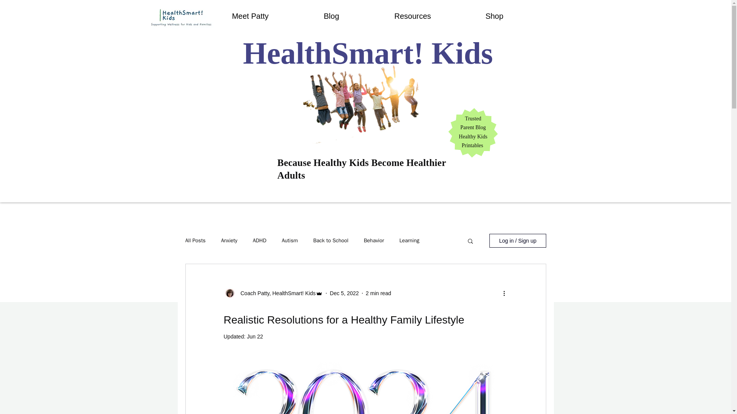 Image resolution: width=737 pixels, height=414 pixels. Describe the element at coordinates (331, 241) in the screenshot. I see `Back to School` at that location.